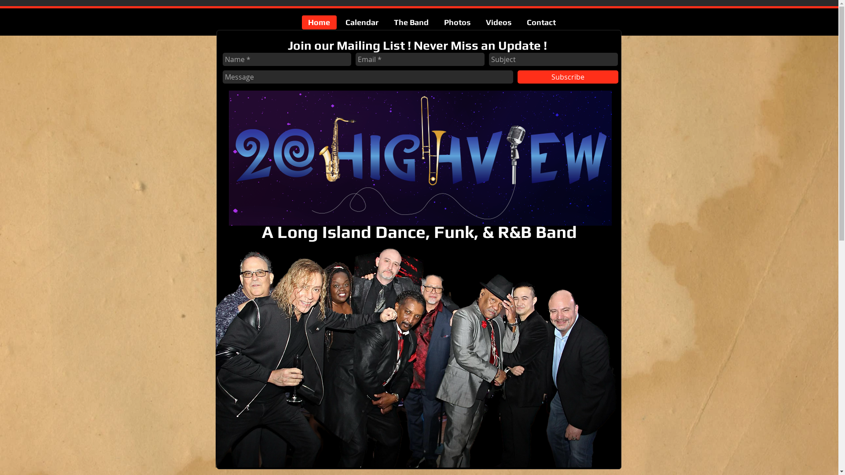  I want to click on Subscribe, so click(568, 77).